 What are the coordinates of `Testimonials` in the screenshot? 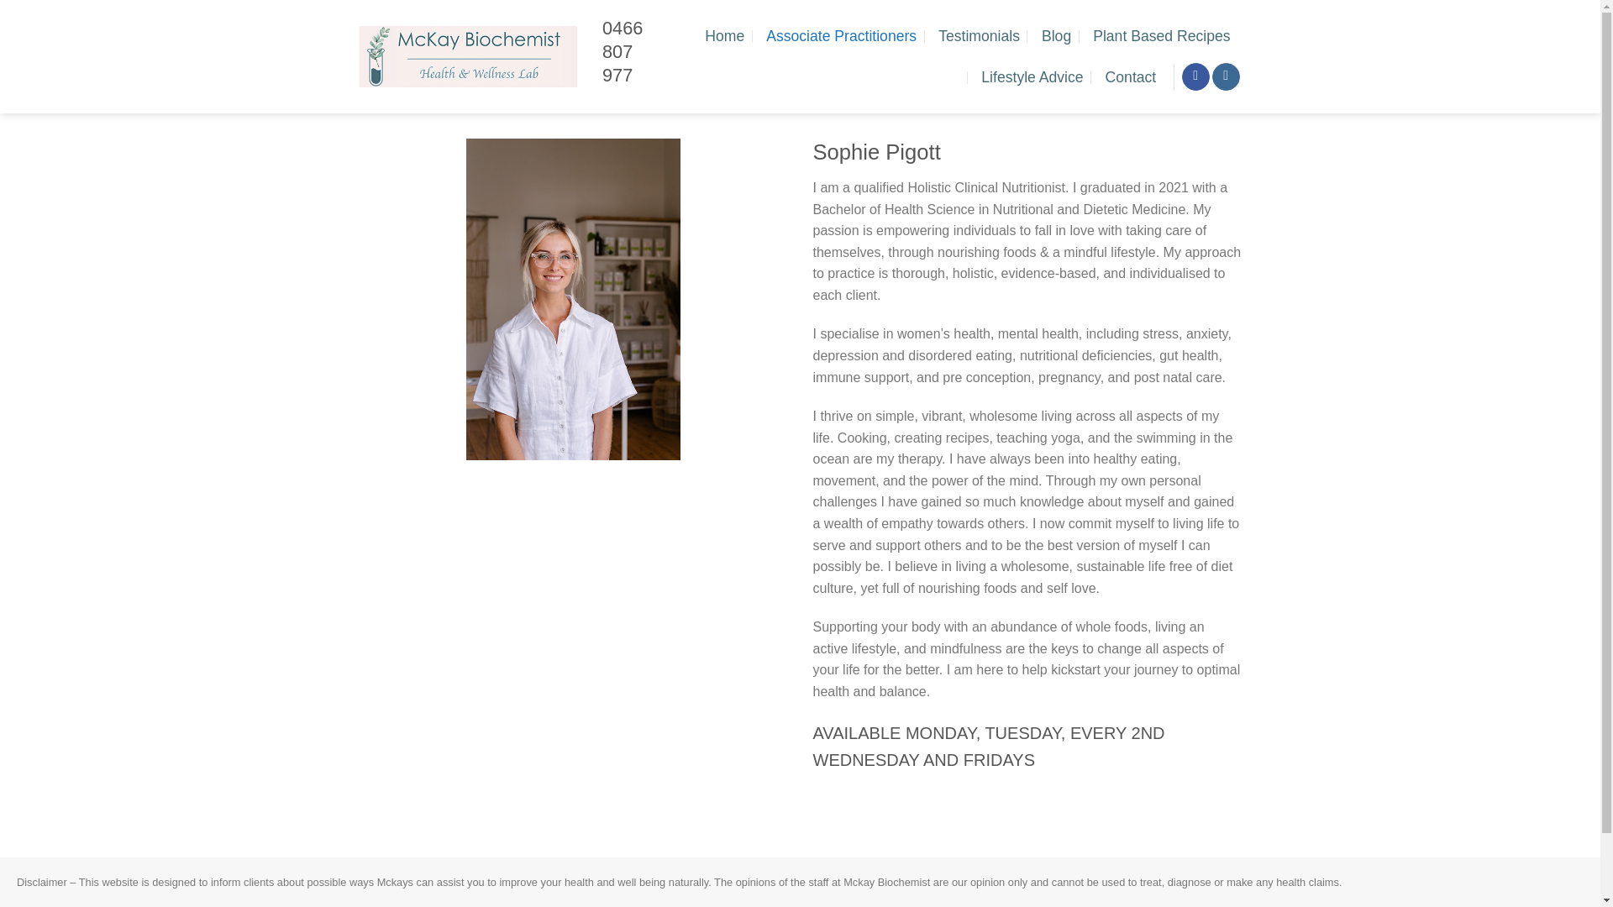 It's located at (979, 35).